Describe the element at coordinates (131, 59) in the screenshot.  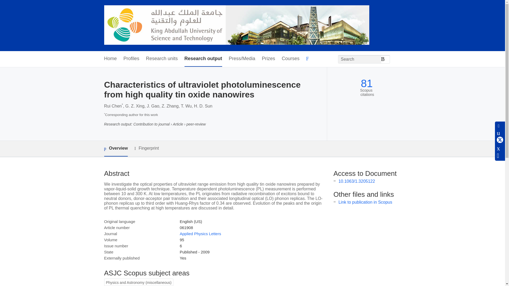
I see `Profiles` at that location.